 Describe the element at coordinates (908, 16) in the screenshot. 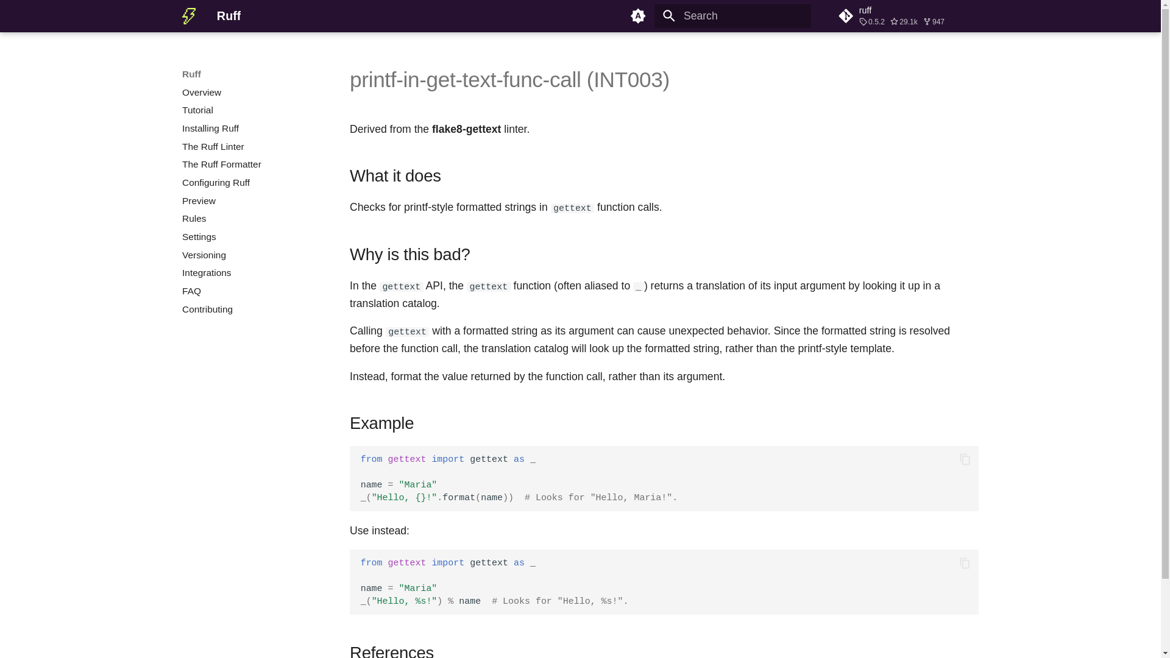

I see `Go to repository` at that location.